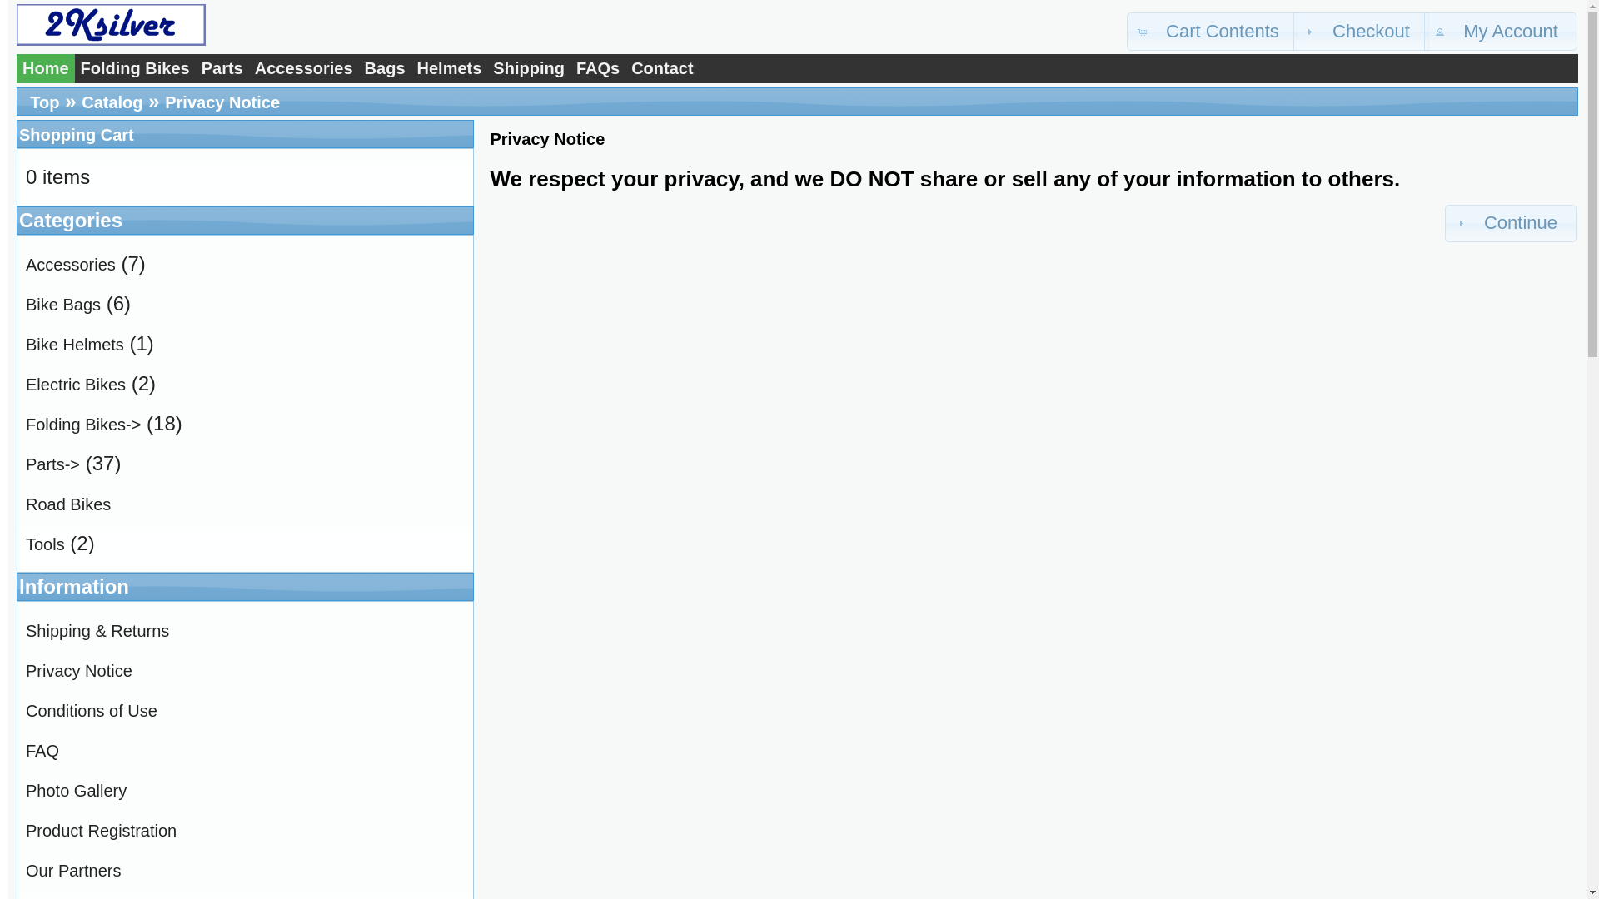  I want to click on Privacy Notice, so click(79, 671).